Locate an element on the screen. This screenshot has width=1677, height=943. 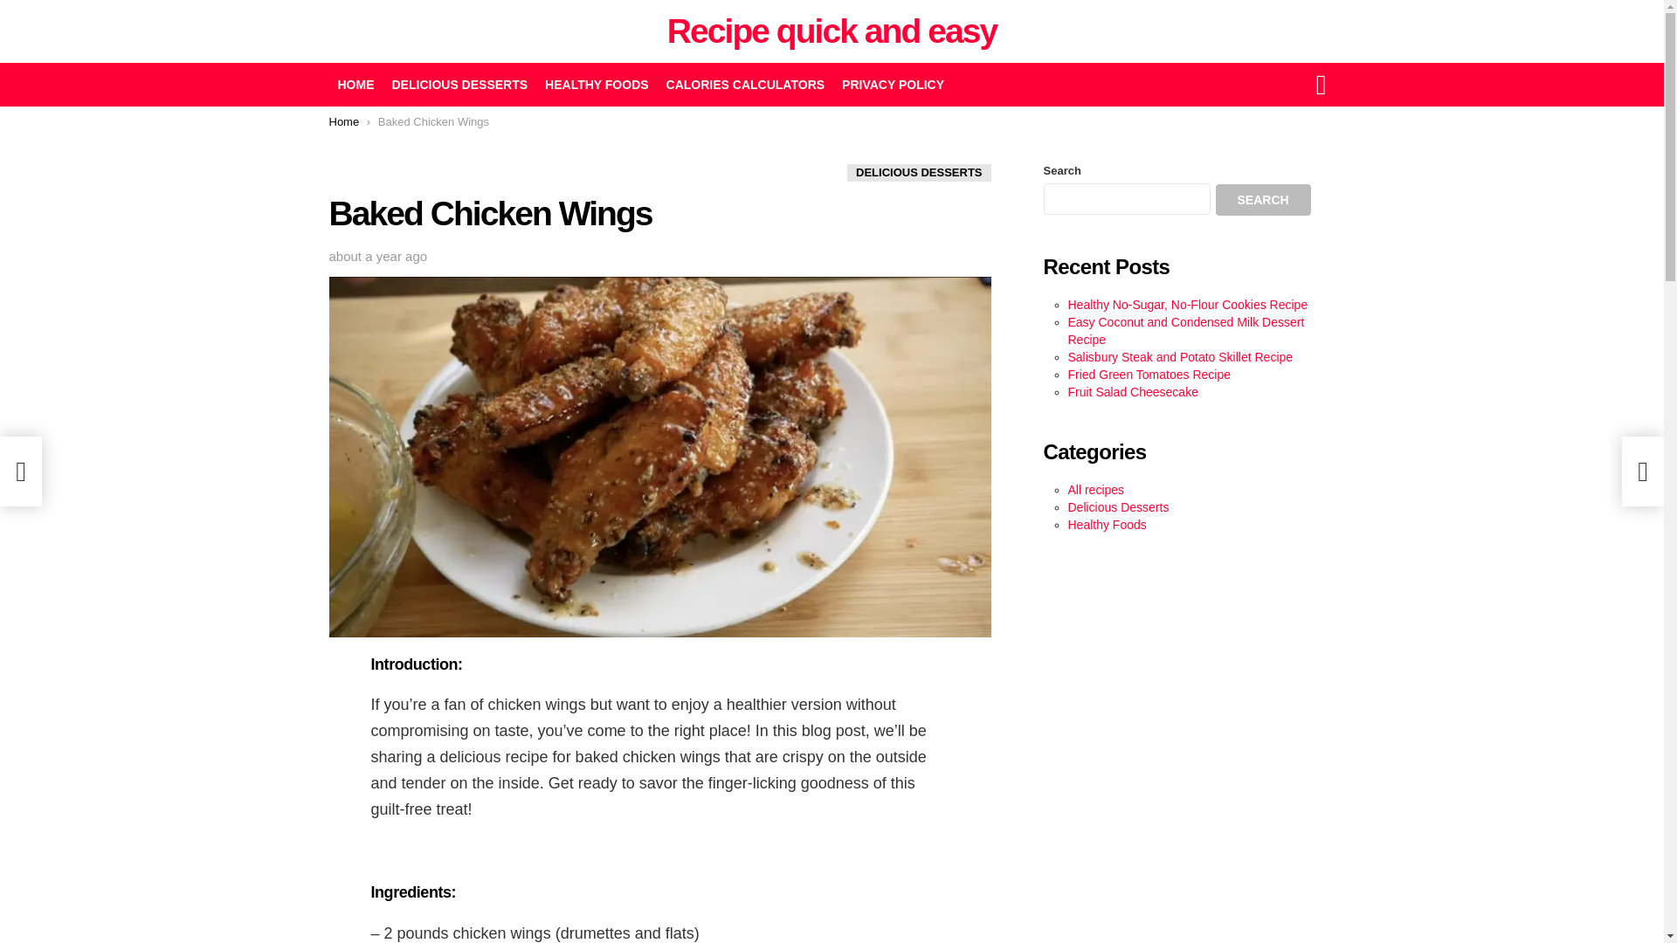
CALORIES CALCULATORS is located at coordinates (745, 85).